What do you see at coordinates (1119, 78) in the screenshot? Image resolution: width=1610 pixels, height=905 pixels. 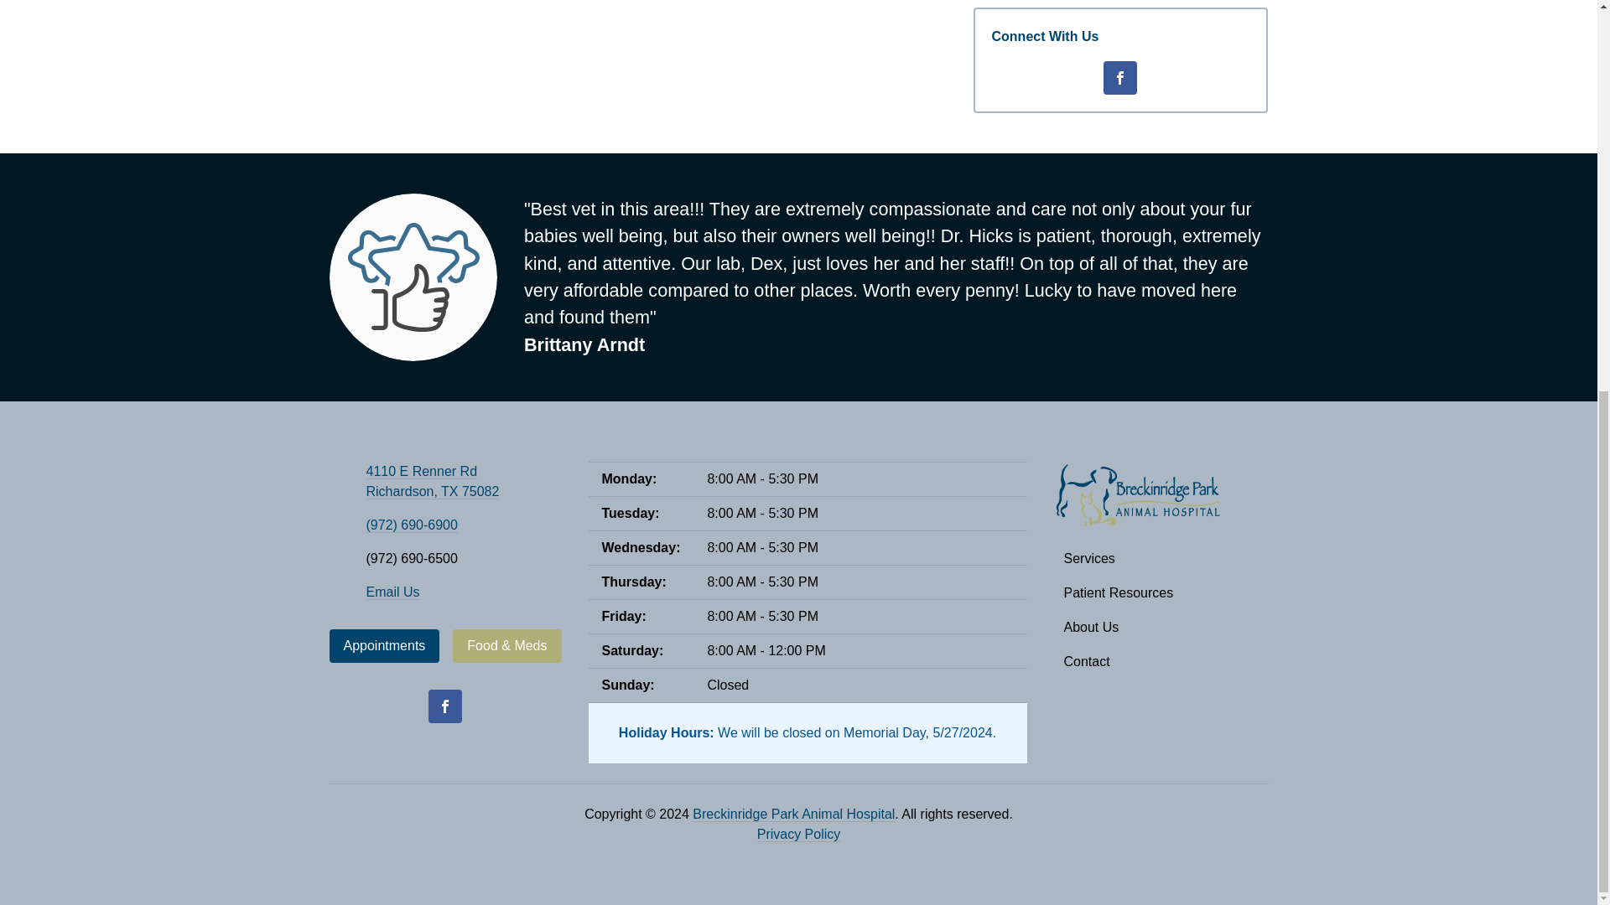 I see `Facebook` at bounding box center [1119, 78].